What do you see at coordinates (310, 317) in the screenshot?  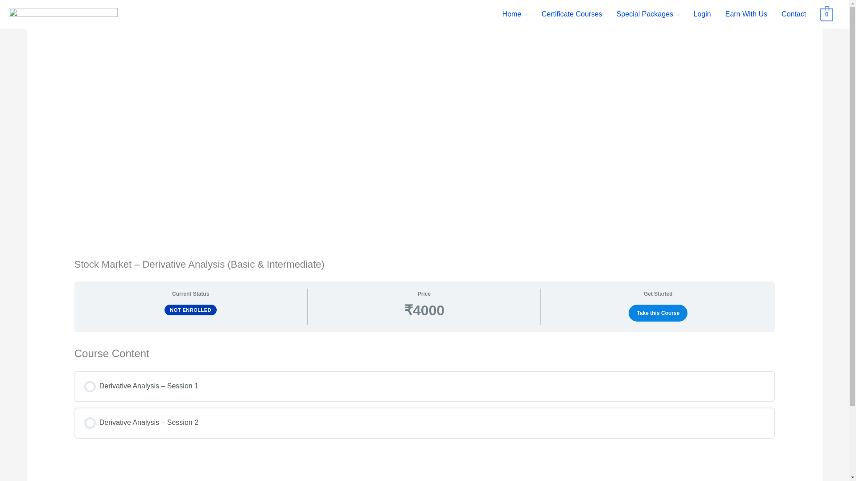 I see `Log In` at bounding box center [310, 317].